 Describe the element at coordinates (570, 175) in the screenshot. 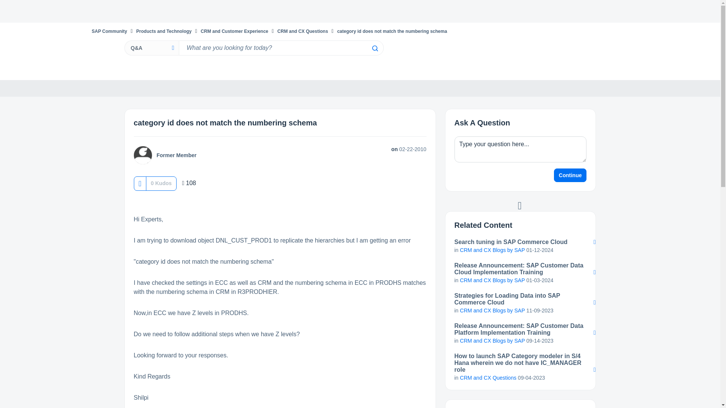

I see `Continue` at that location.